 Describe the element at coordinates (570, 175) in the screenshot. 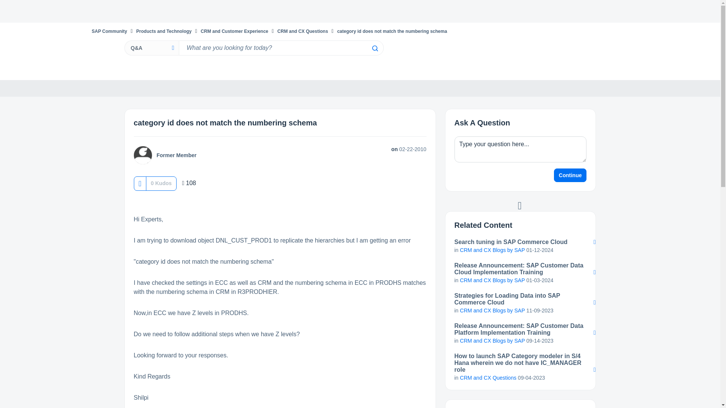

I see `Continue` at that location.